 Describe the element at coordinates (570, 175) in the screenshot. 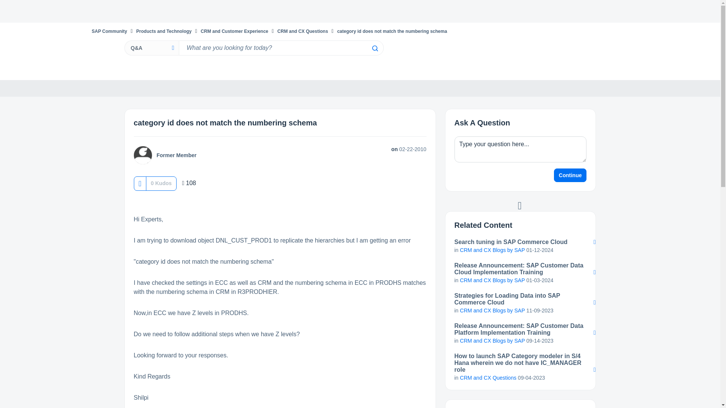

I see `Continue` at that location.